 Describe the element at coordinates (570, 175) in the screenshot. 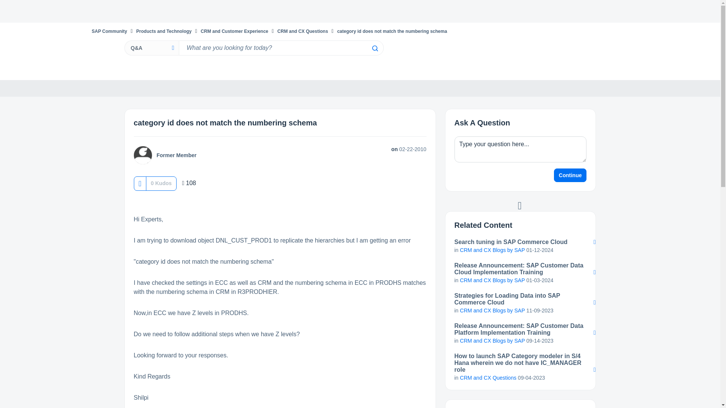

I see `Continue` at that location.